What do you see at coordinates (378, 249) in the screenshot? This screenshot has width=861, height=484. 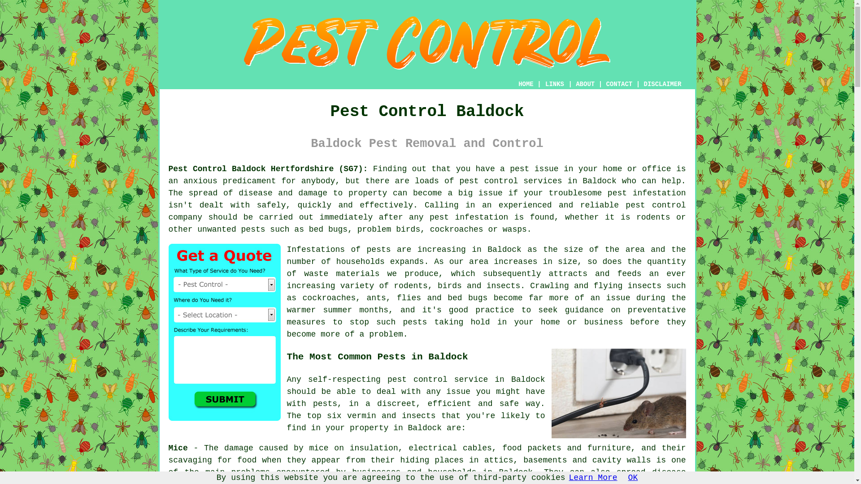 I see `pests` at bounding box center [378, 249].